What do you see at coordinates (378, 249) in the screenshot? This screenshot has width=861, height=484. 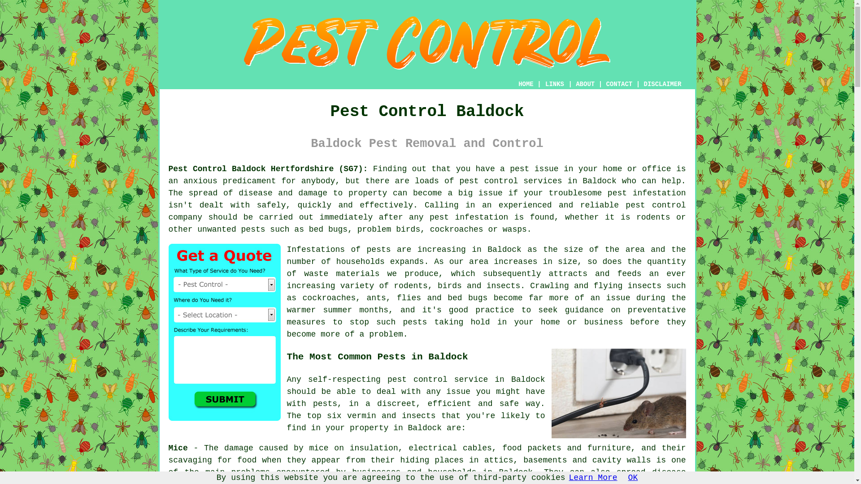 I see `pests` at bounding box center [378, 249].